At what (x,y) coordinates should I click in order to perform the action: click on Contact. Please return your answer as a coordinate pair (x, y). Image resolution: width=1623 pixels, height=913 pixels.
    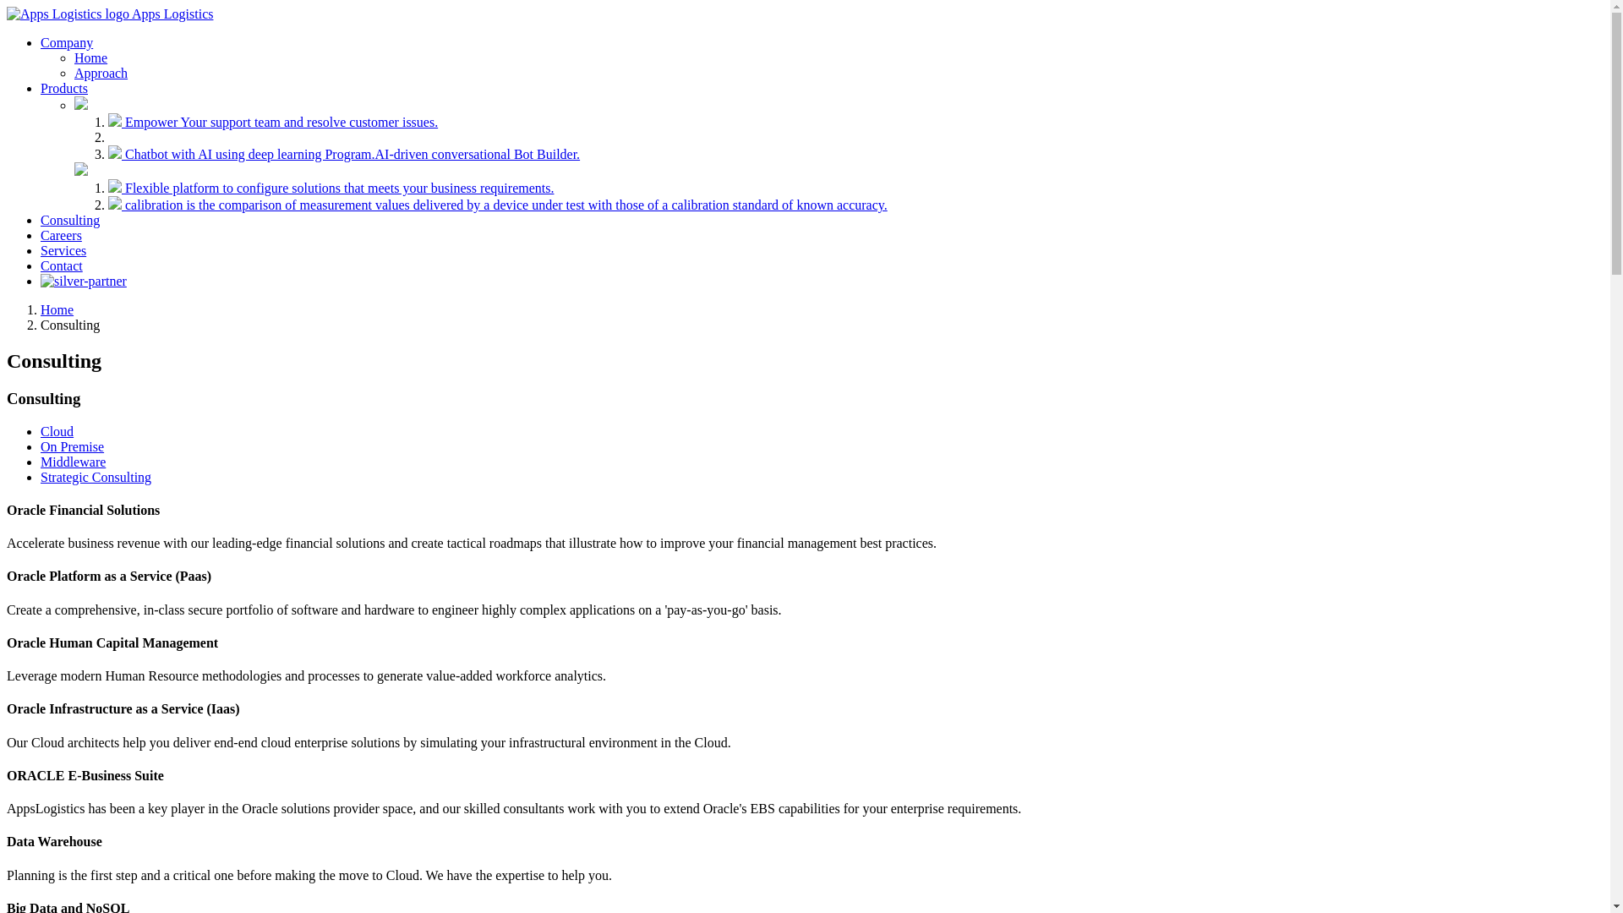
    Looking at the image, I should click on (62, 265).